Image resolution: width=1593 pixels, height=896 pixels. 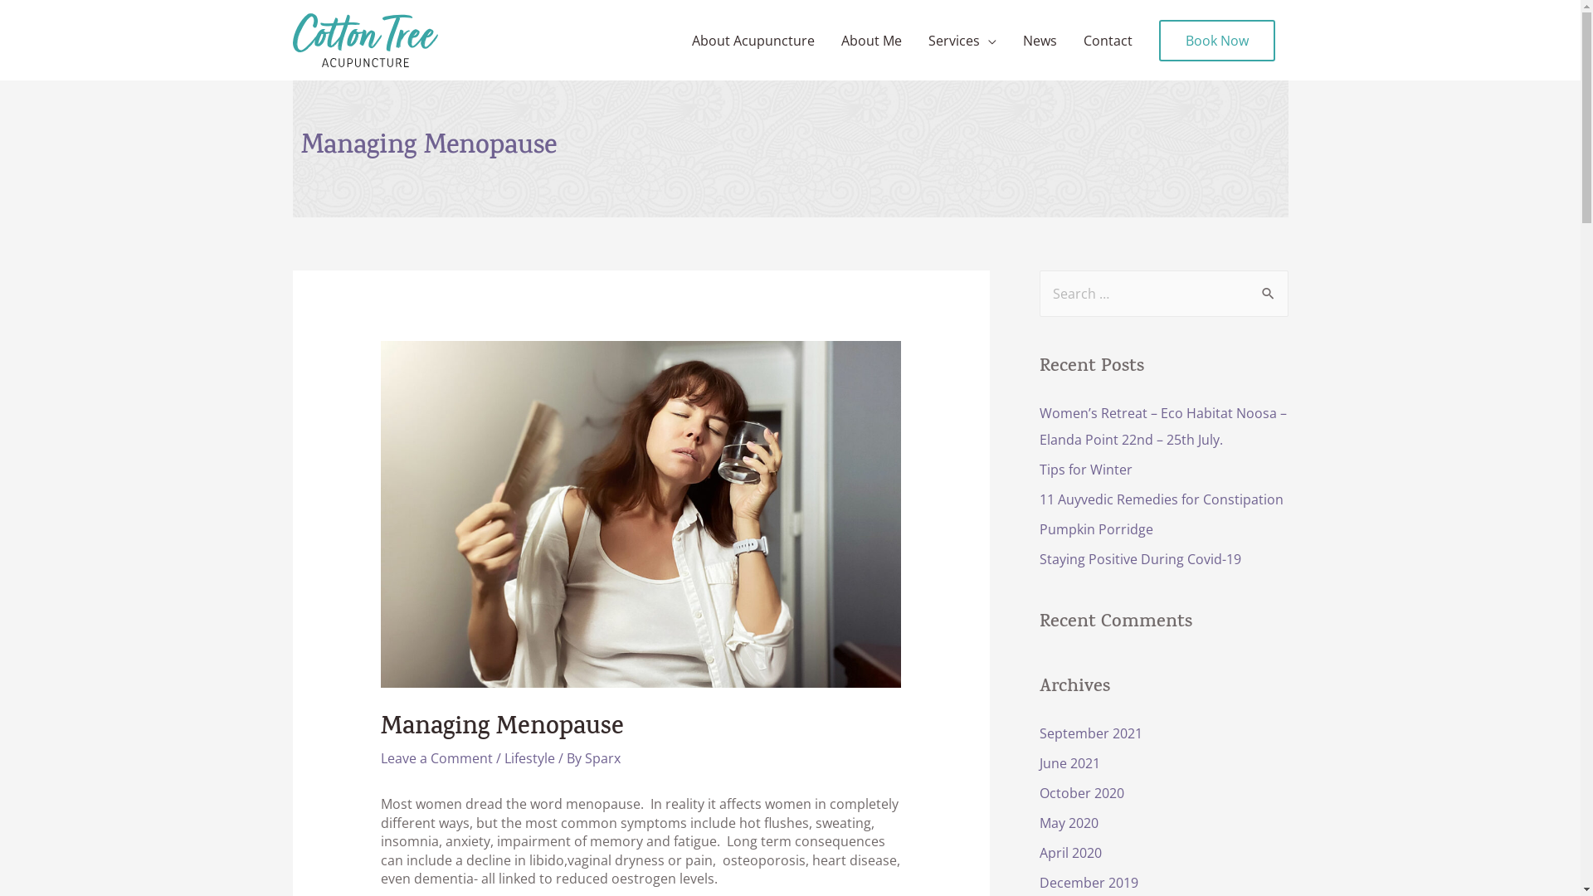 I want to click on April 2020, so click(x=1070, y=853).